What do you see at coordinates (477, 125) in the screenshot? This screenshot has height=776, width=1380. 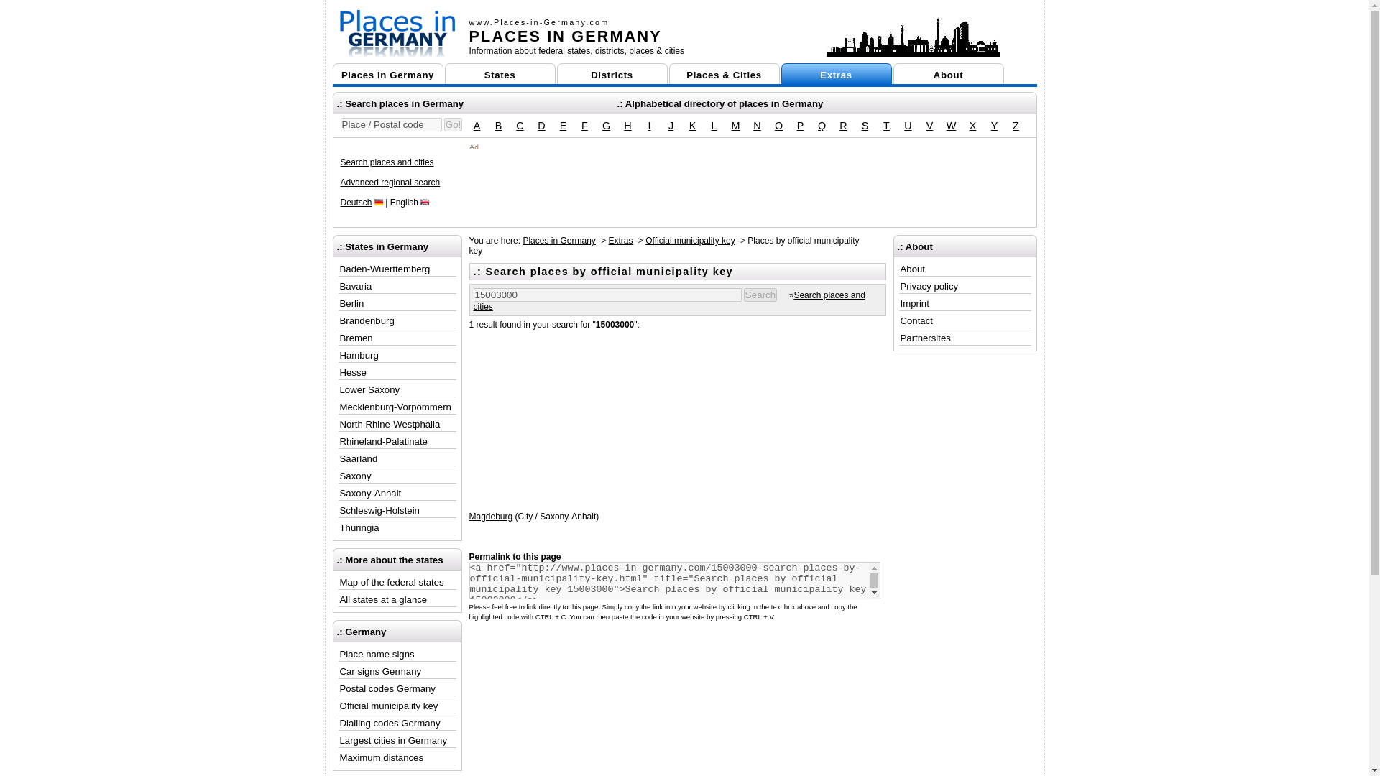 I see `Places in Germany with first letter 'A'` at bounding box center [477, 125].